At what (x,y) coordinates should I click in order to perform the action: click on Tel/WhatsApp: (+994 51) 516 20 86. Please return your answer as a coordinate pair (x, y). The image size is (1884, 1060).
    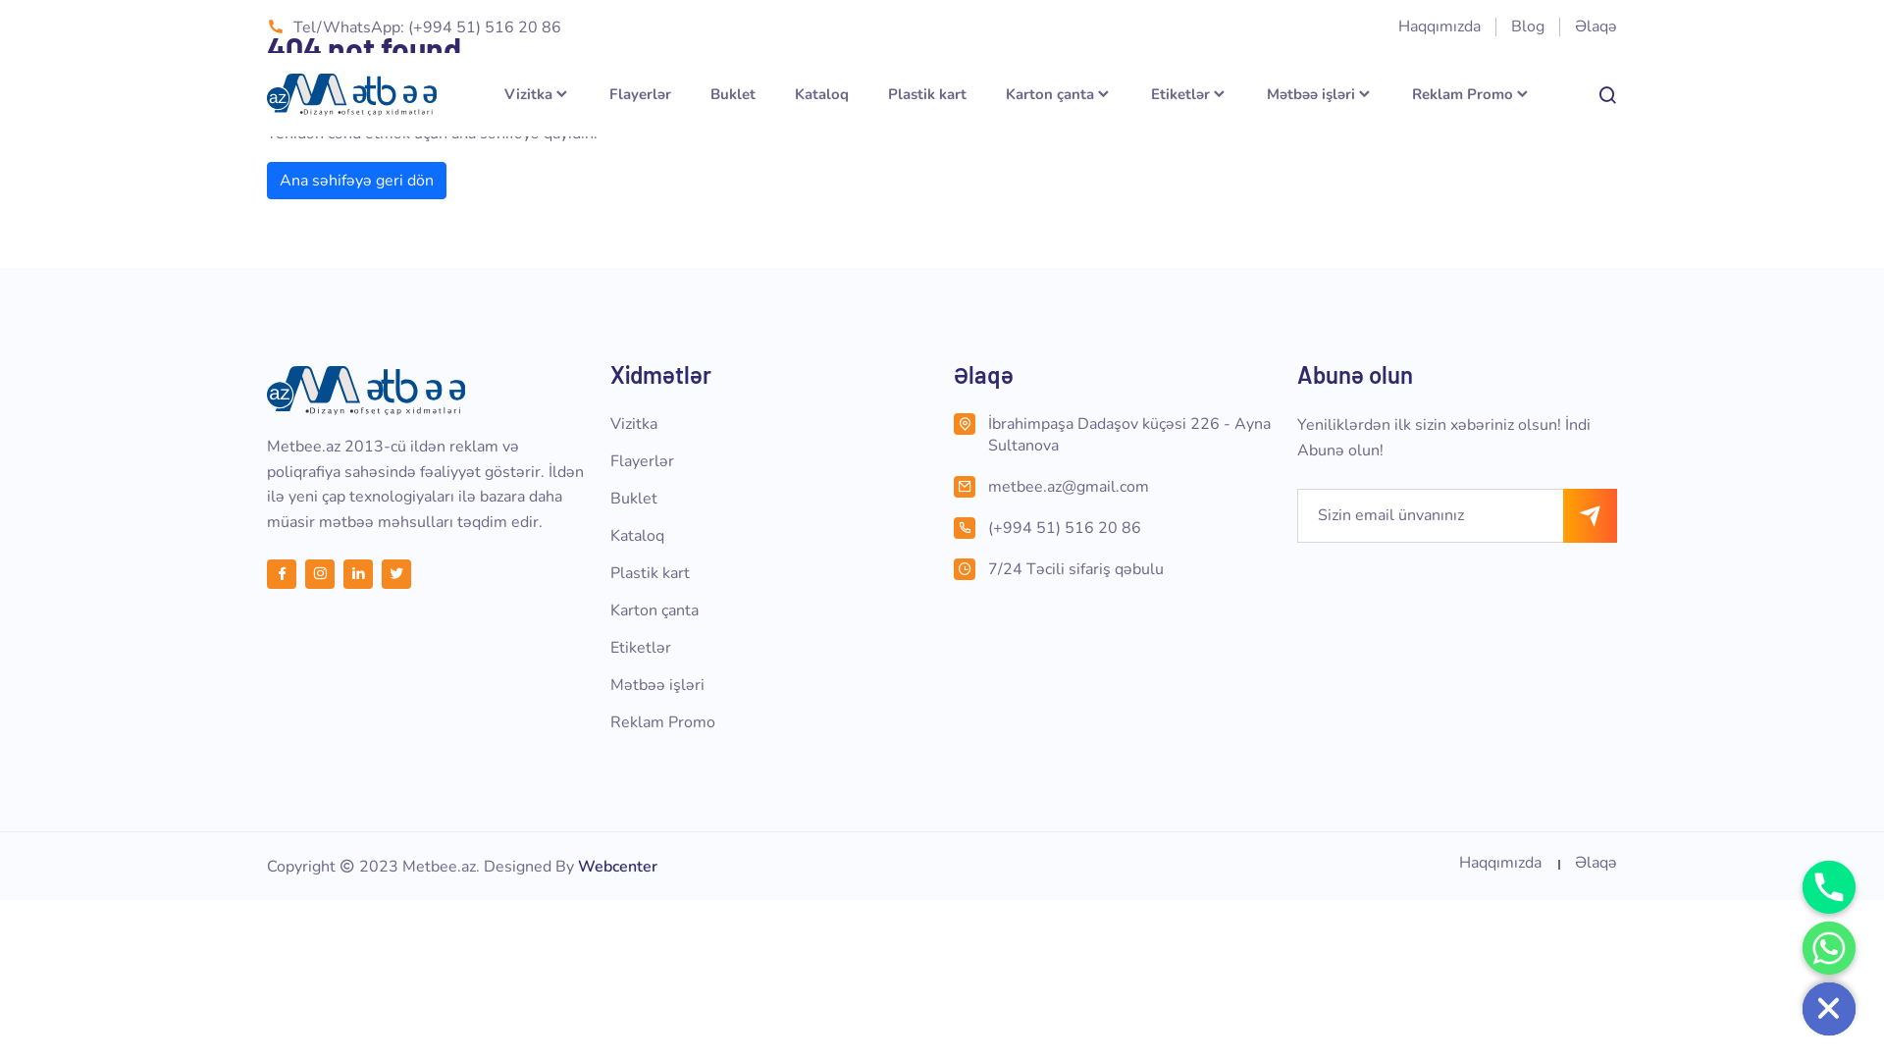
    Looking at the image, I should click on (414, 27).